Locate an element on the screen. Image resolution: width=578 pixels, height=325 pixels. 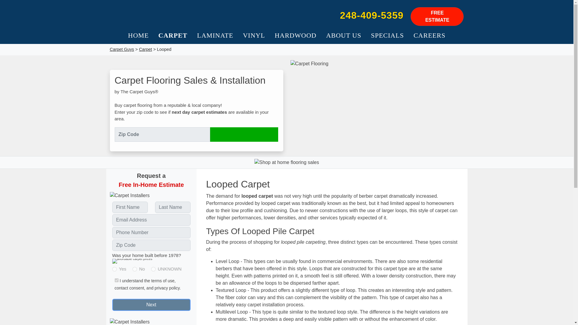
yes is located at coordinates (116, 280).